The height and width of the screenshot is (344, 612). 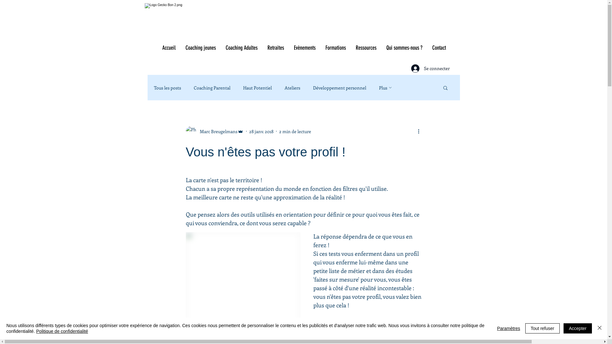 I want to click on Retraites, so click(x=275, y=48).